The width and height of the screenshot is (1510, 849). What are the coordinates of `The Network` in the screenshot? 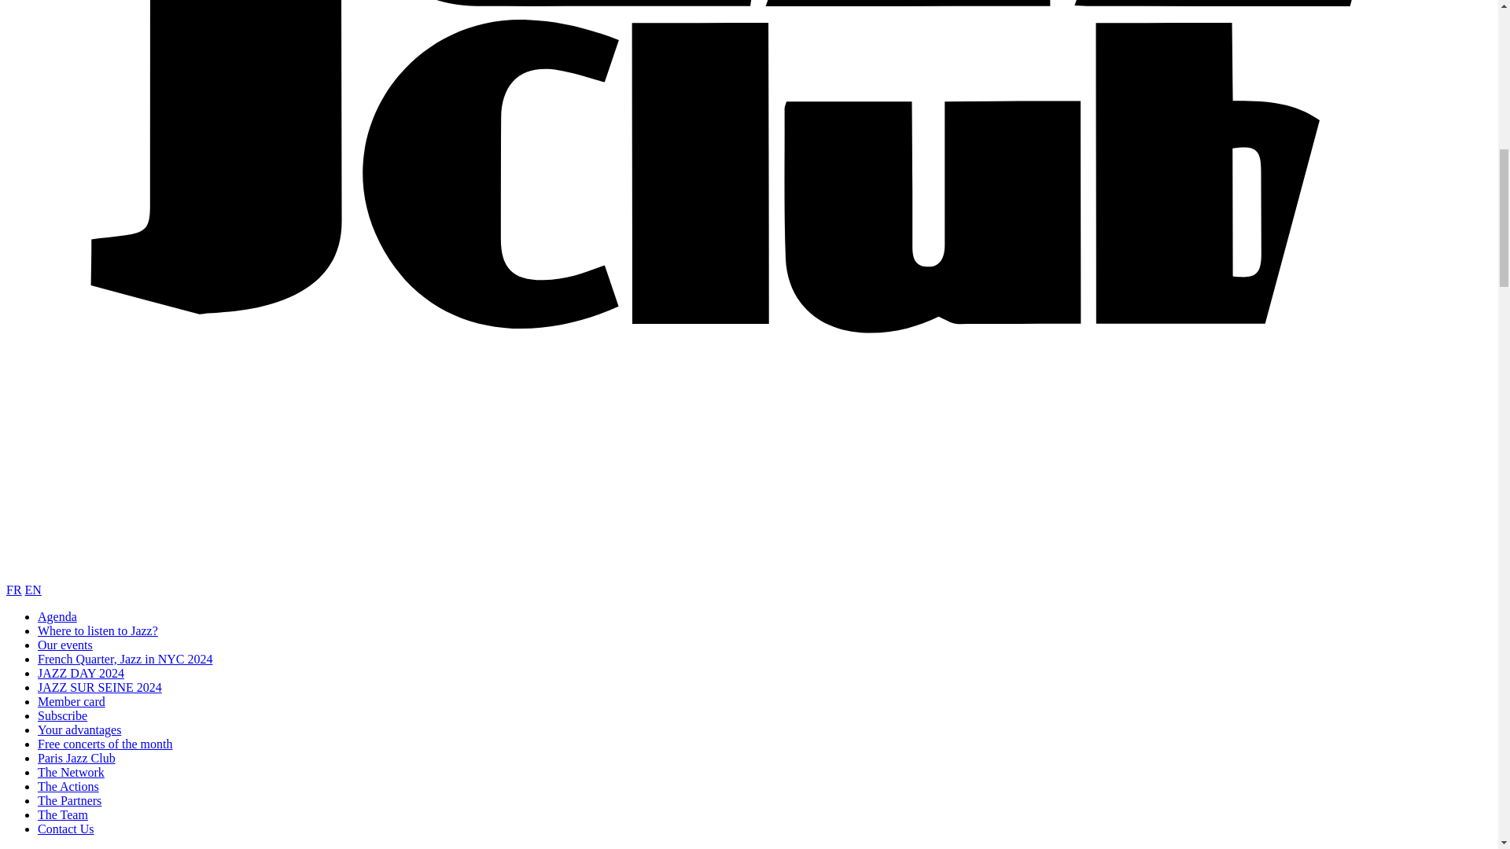 It's located at (71, 772).